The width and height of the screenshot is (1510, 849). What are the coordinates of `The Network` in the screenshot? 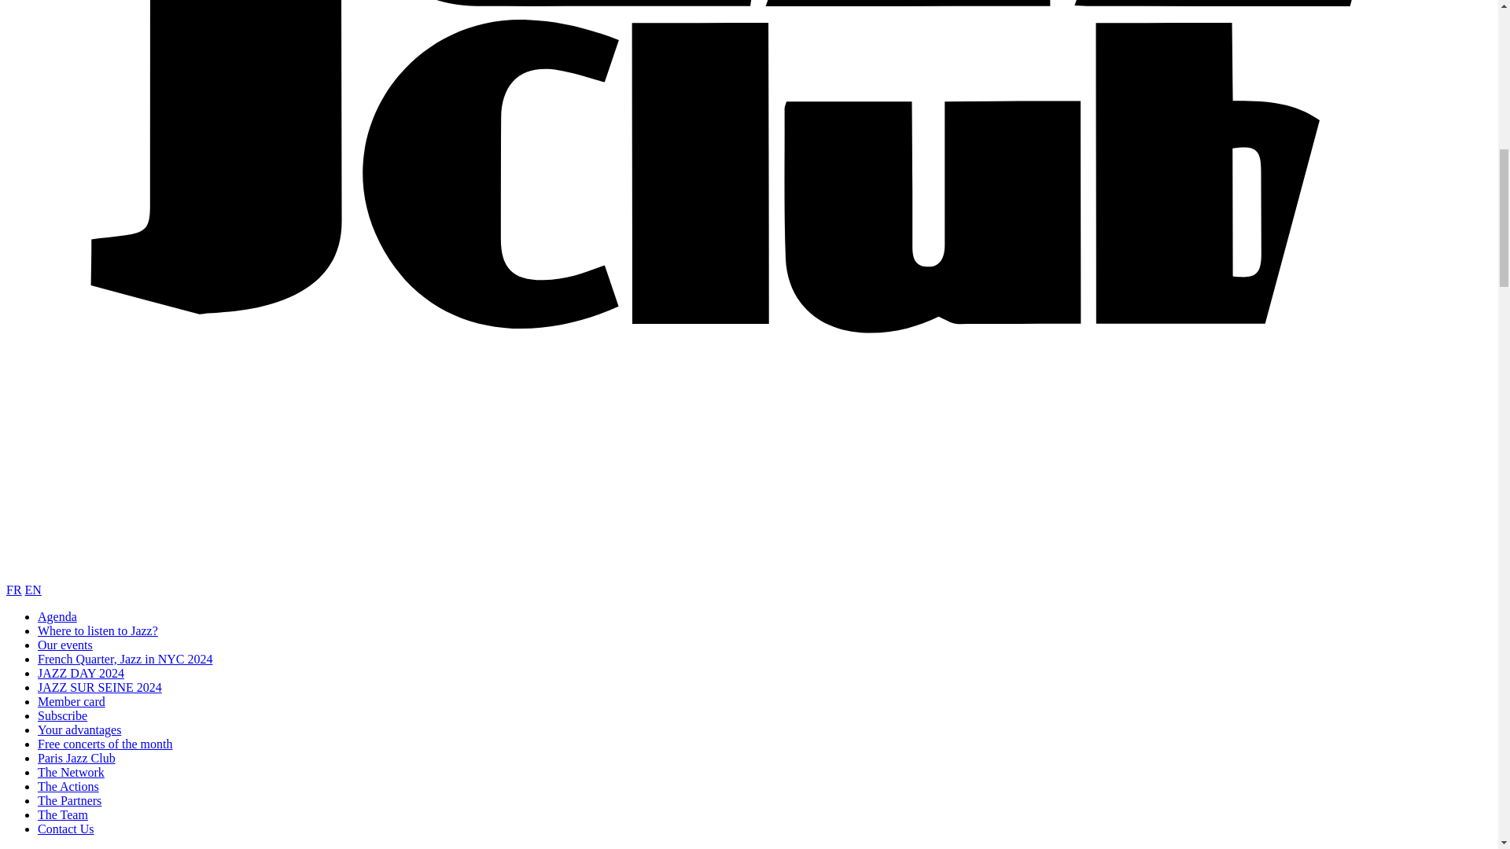 It's located at (71, 772).